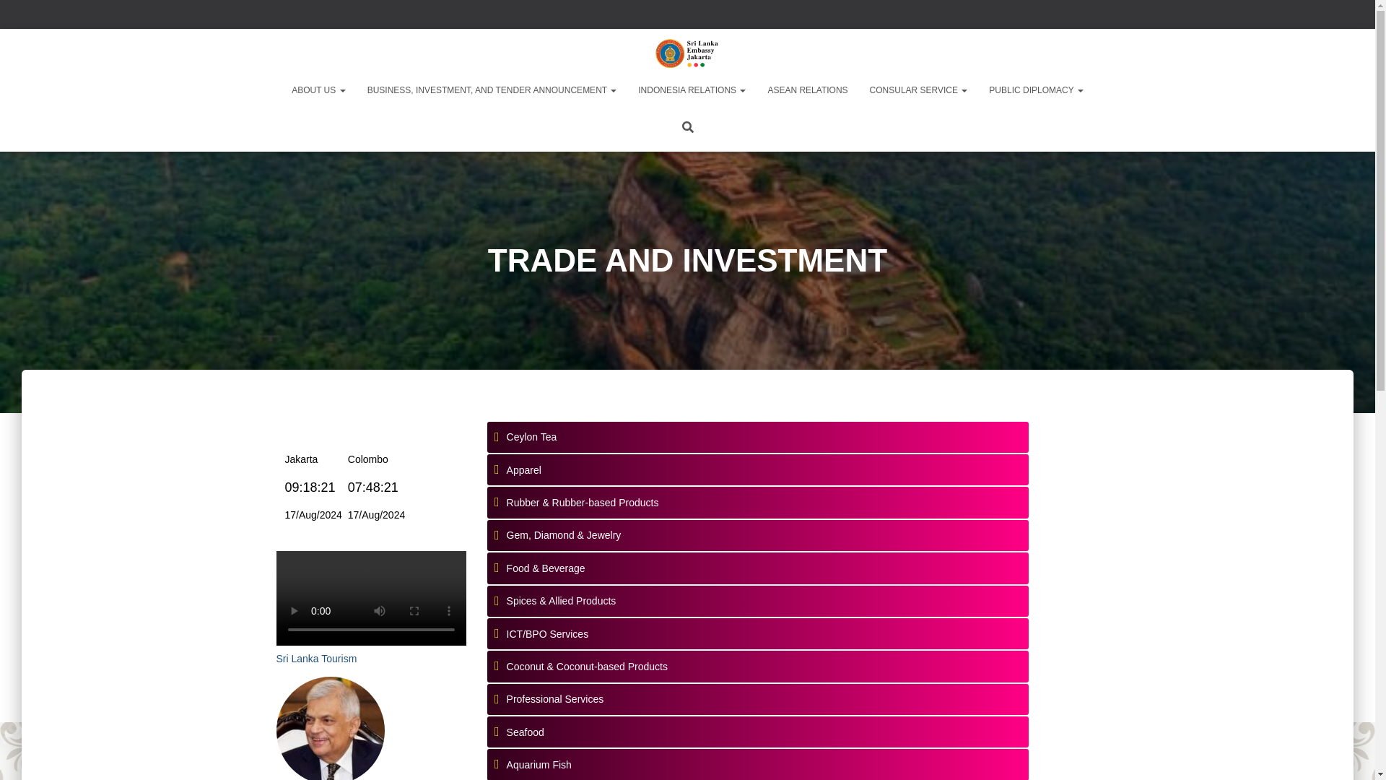  I want to click on ABOUT US, so click(318, 90).